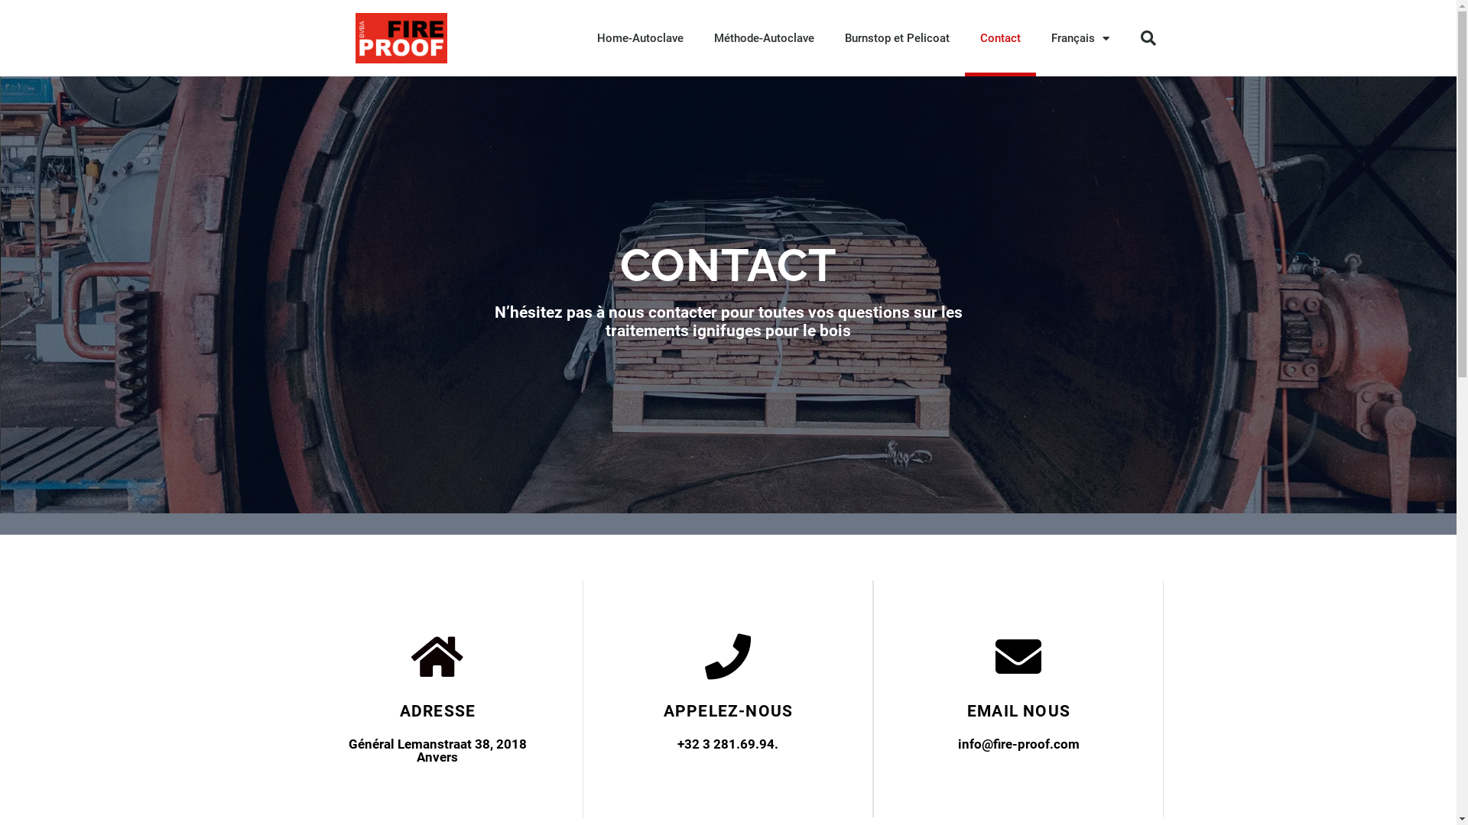  I want to click on Burnstop et Pelicoat, so click(896, 38).